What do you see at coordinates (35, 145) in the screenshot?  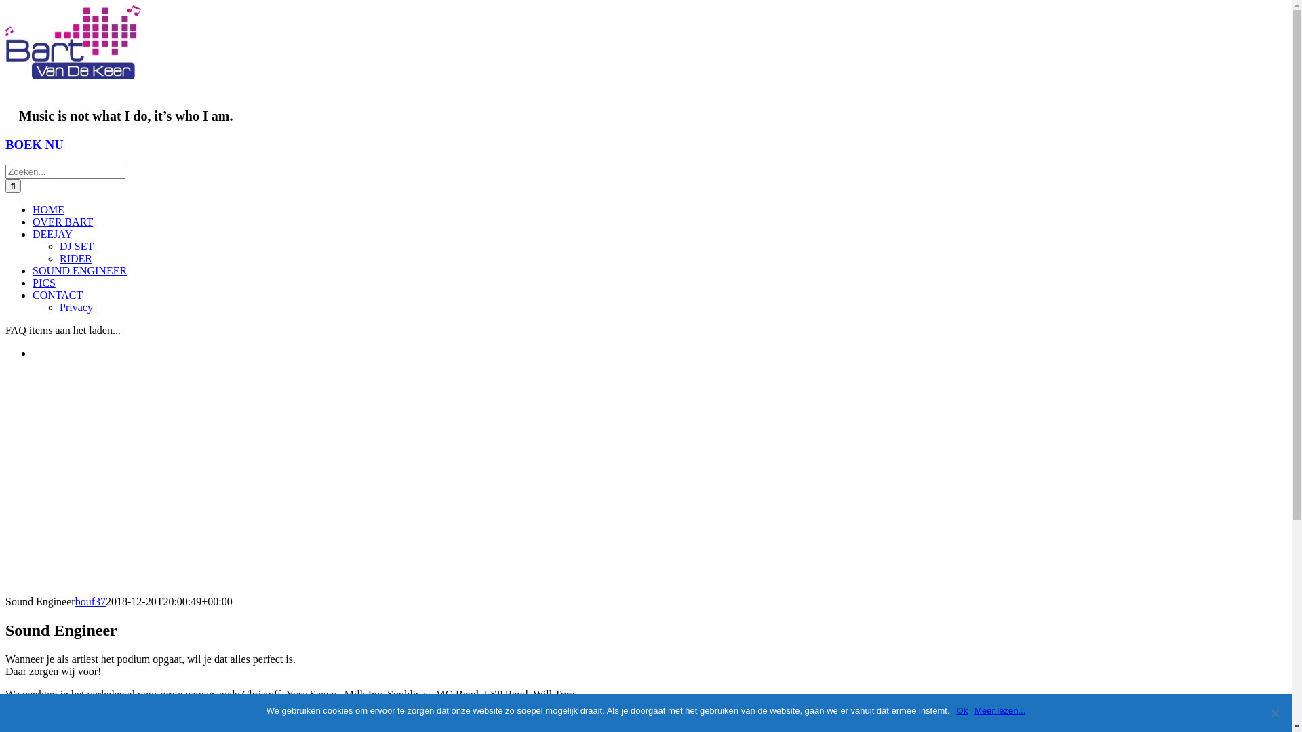 I see `BOEK NU` at bounding box center [35, 145].